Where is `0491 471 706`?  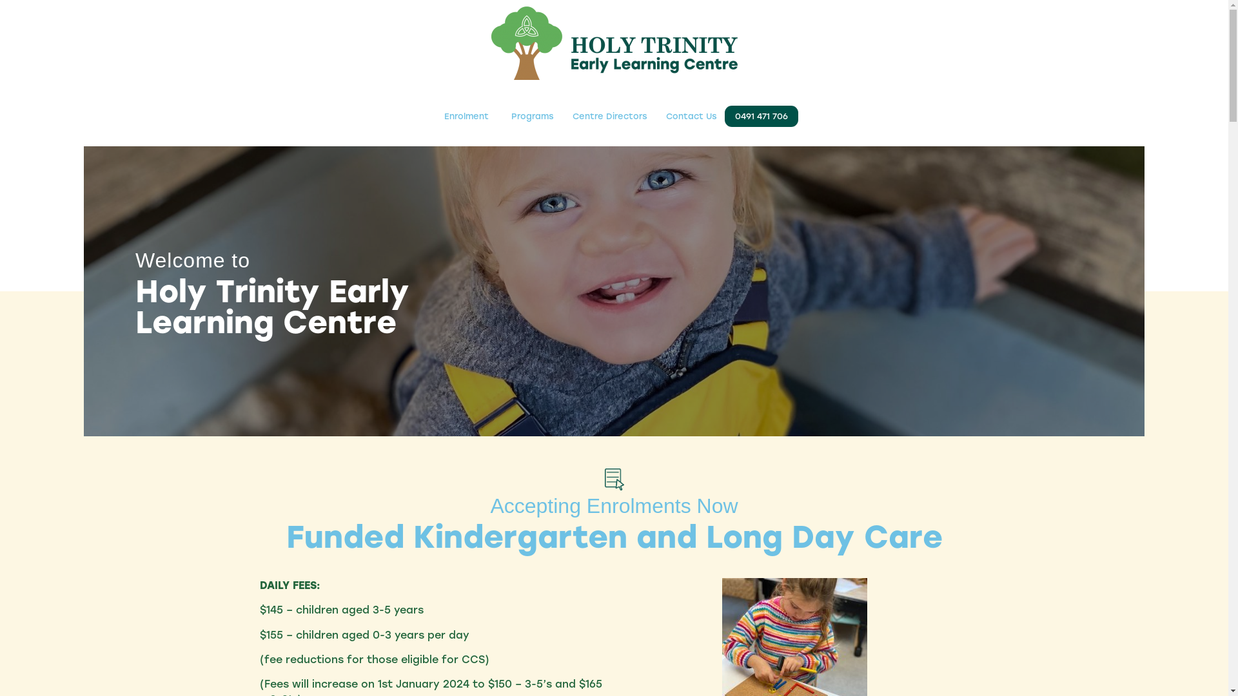 0491 471 706 is located at coordinates (761, 116).